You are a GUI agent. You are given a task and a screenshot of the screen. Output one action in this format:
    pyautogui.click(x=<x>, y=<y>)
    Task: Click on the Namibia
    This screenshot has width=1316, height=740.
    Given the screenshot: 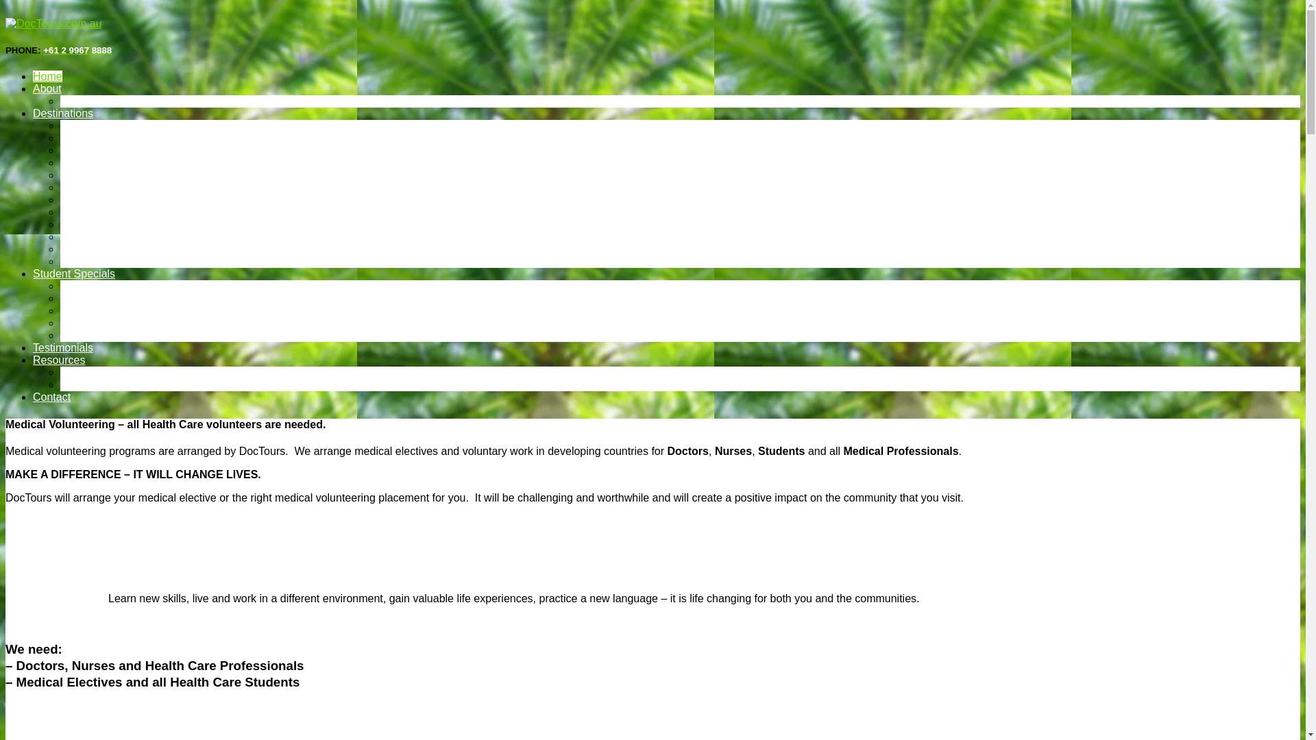 What is the action you would take?
    pyautogui.click(x=81, y=163)
    